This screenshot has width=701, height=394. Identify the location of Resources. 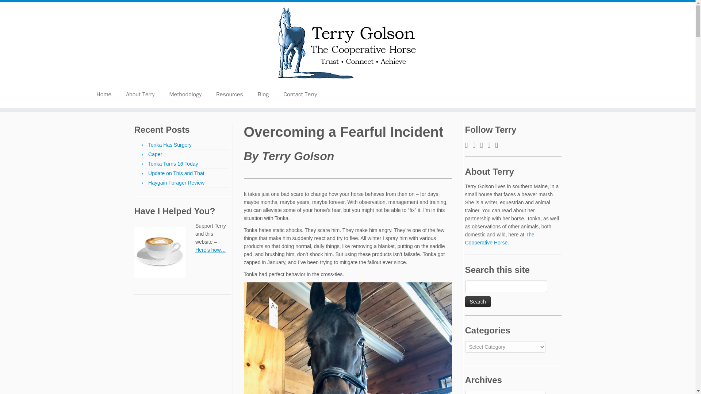
(229, 94).